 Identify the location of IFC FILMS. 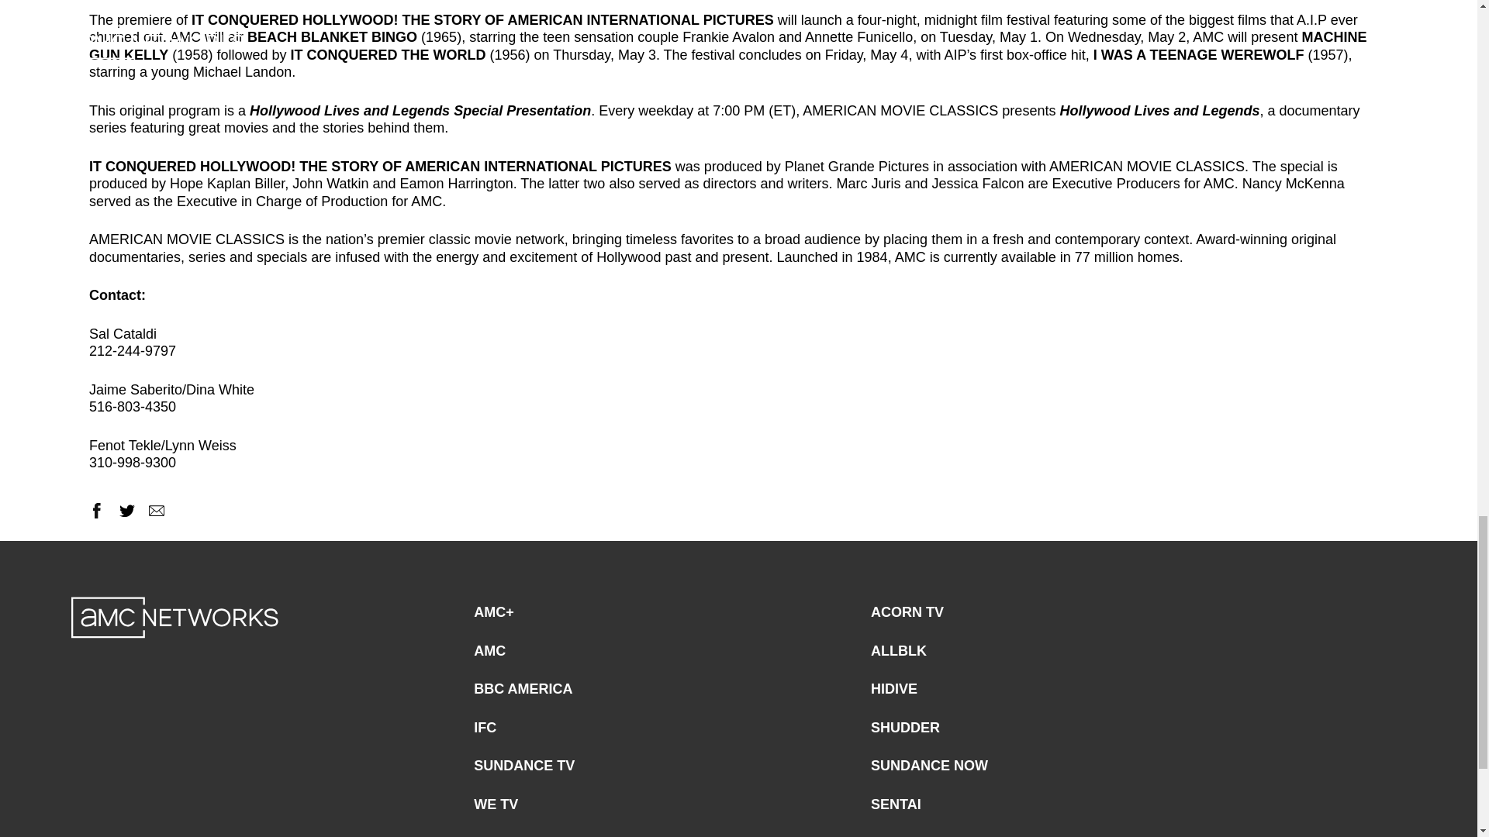
(507, 832).